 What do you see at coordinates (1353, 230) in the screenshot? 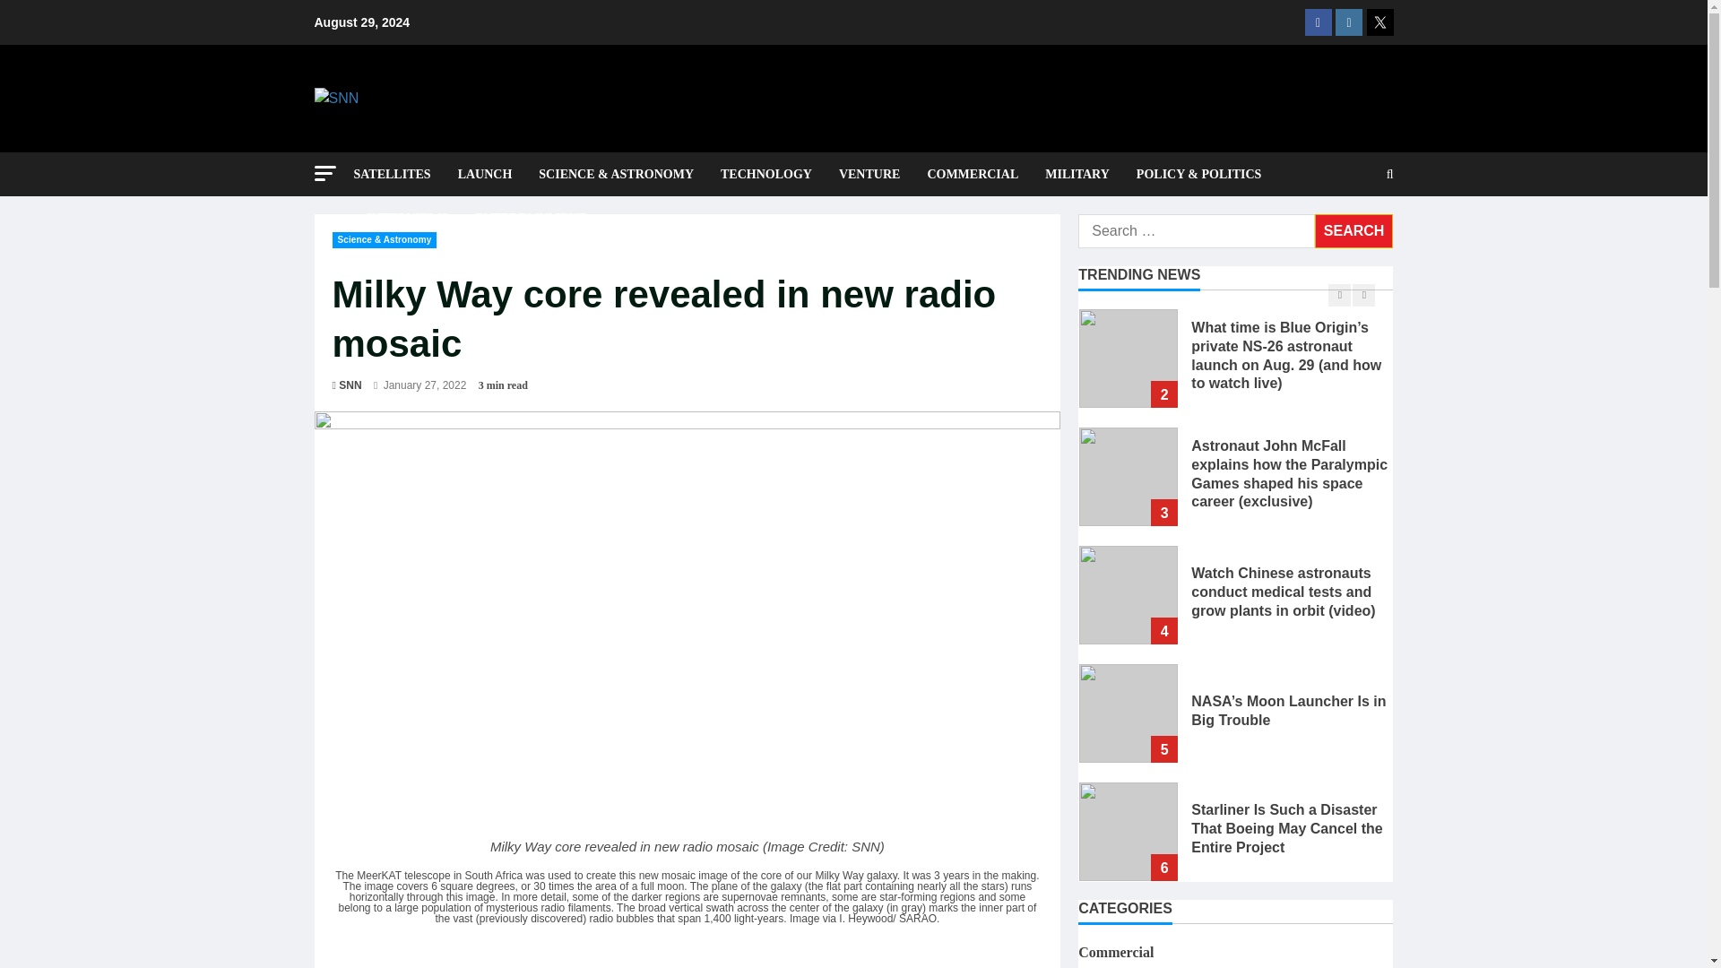
I see `Search` at bounding box center [1353, 230].